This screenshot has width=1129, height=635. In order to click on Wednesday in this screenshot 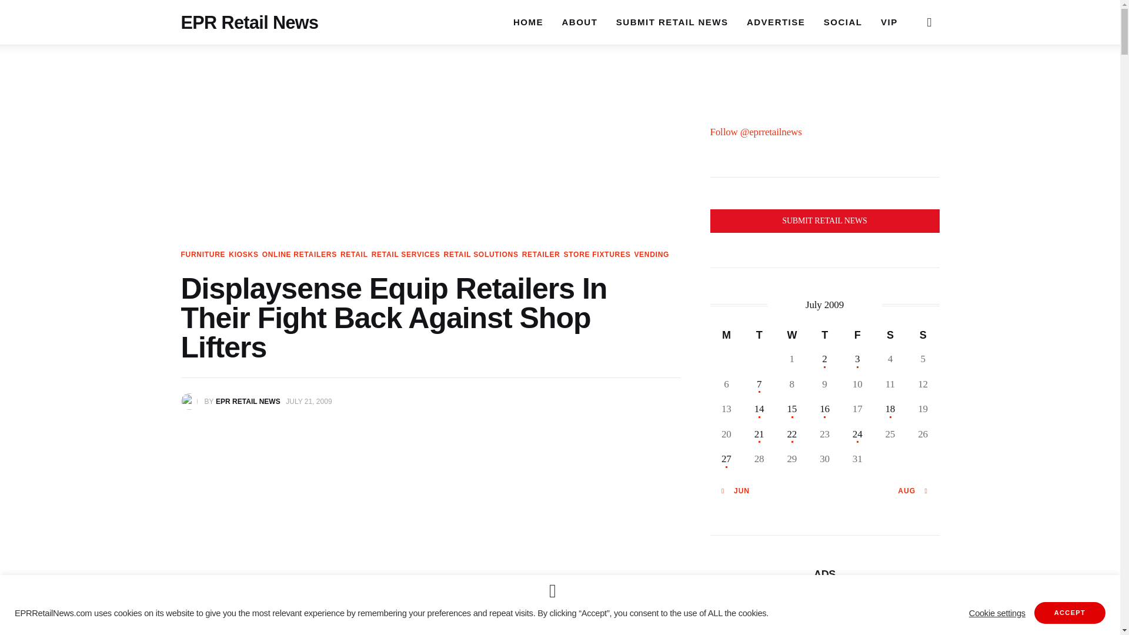, I will do `click(791, 335)`.